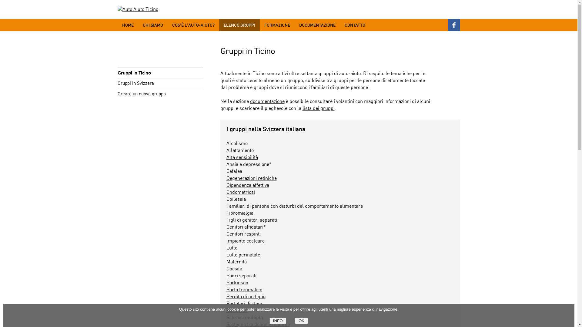 The image size is (582, 327). What do you see at coordinates (301, 321) in the screenshot?
I see ` OK ` at bounding box center [301, 321].